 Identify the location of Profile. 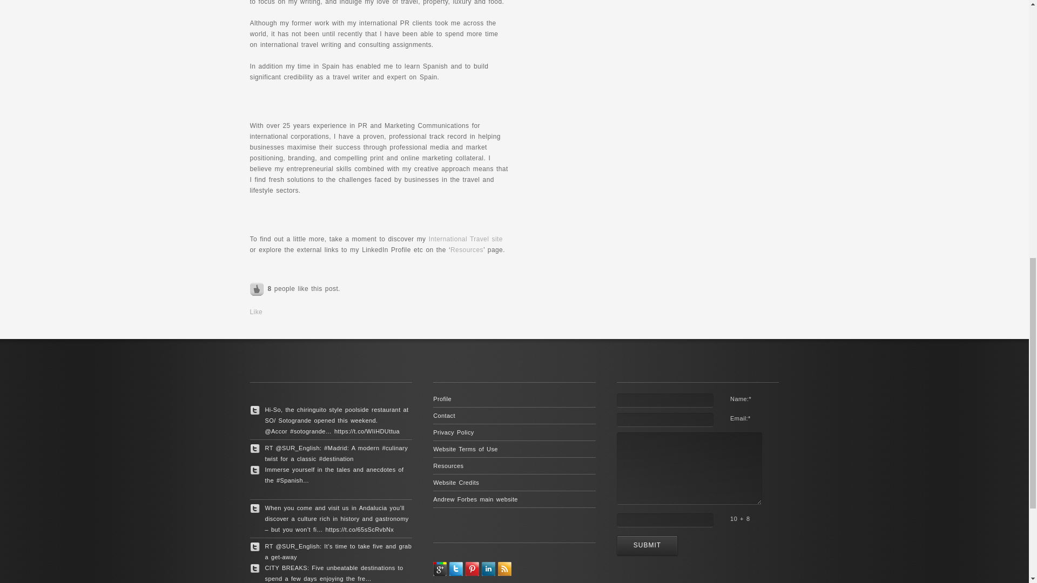
(442, 399).